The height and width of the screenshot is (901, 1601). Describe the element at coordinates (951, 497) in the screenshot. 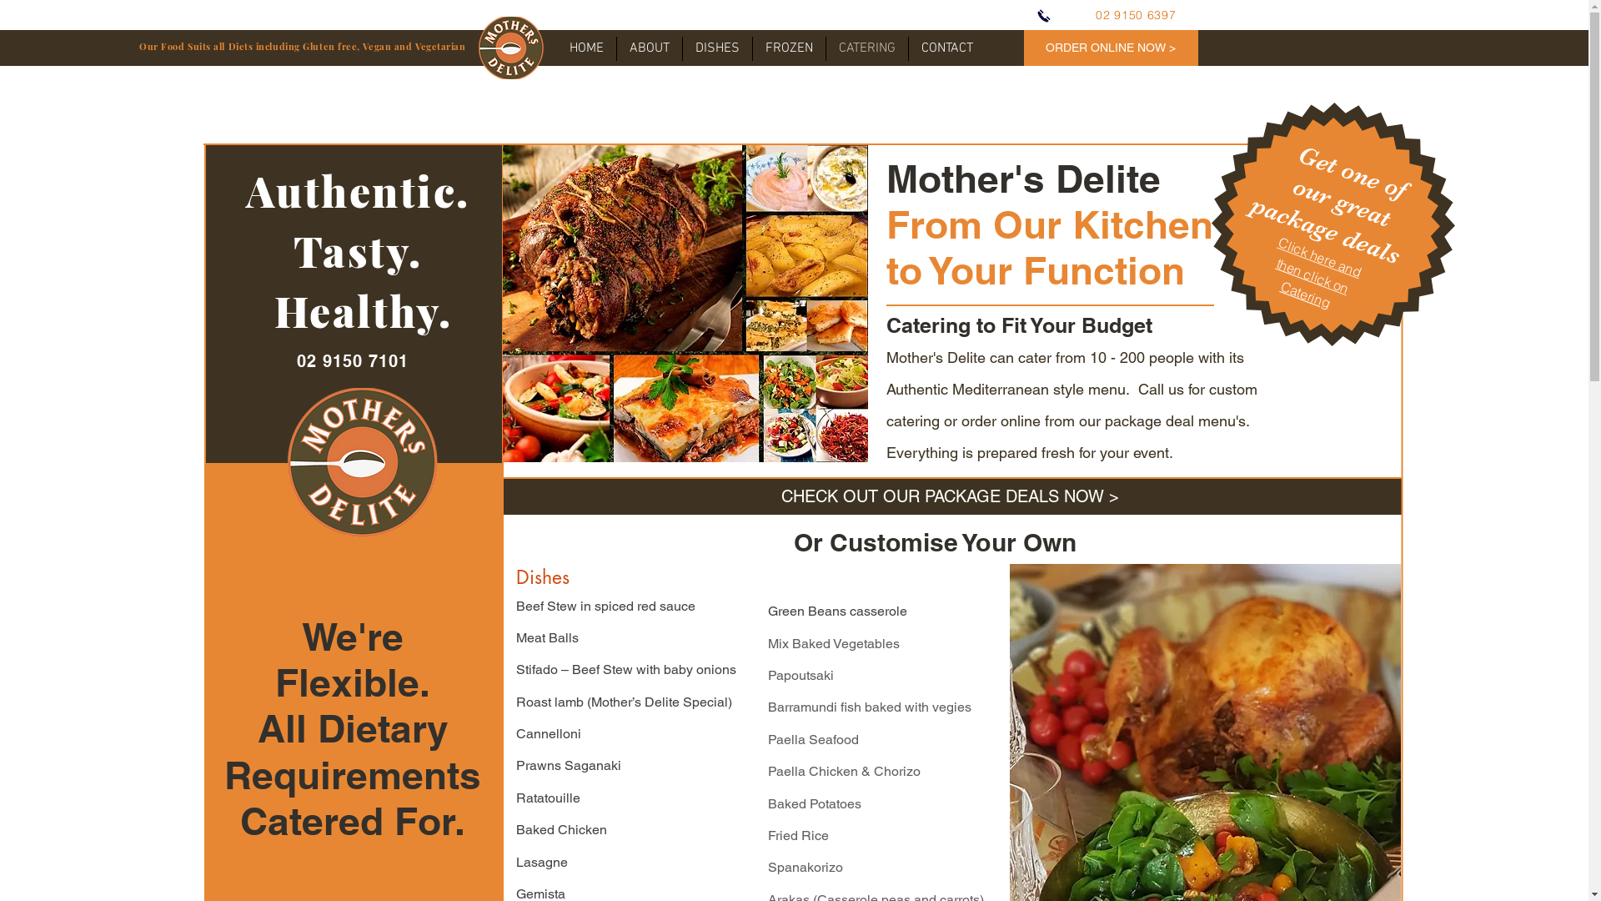

I see `CHECK OUT OUR PACKAGE DEALS NOW >` at that location.